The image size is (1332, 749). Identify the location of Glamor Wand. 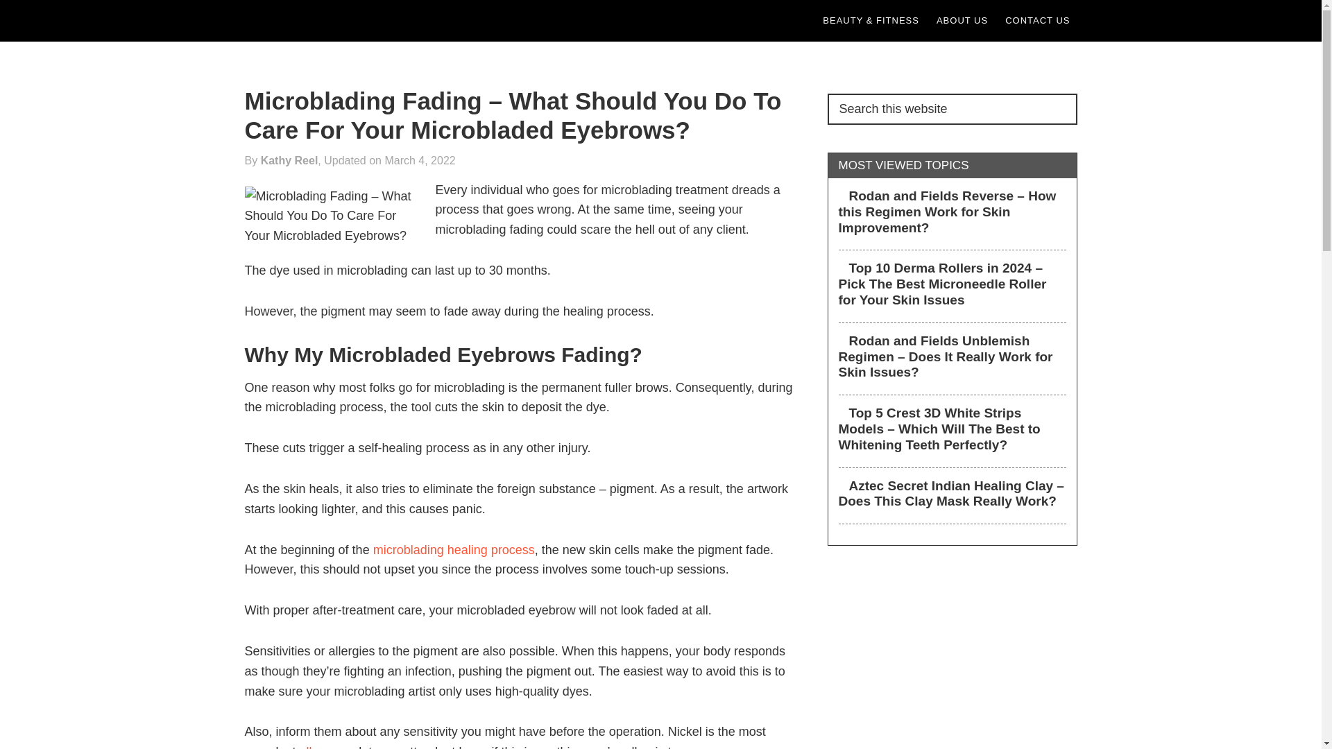
(323, 21).